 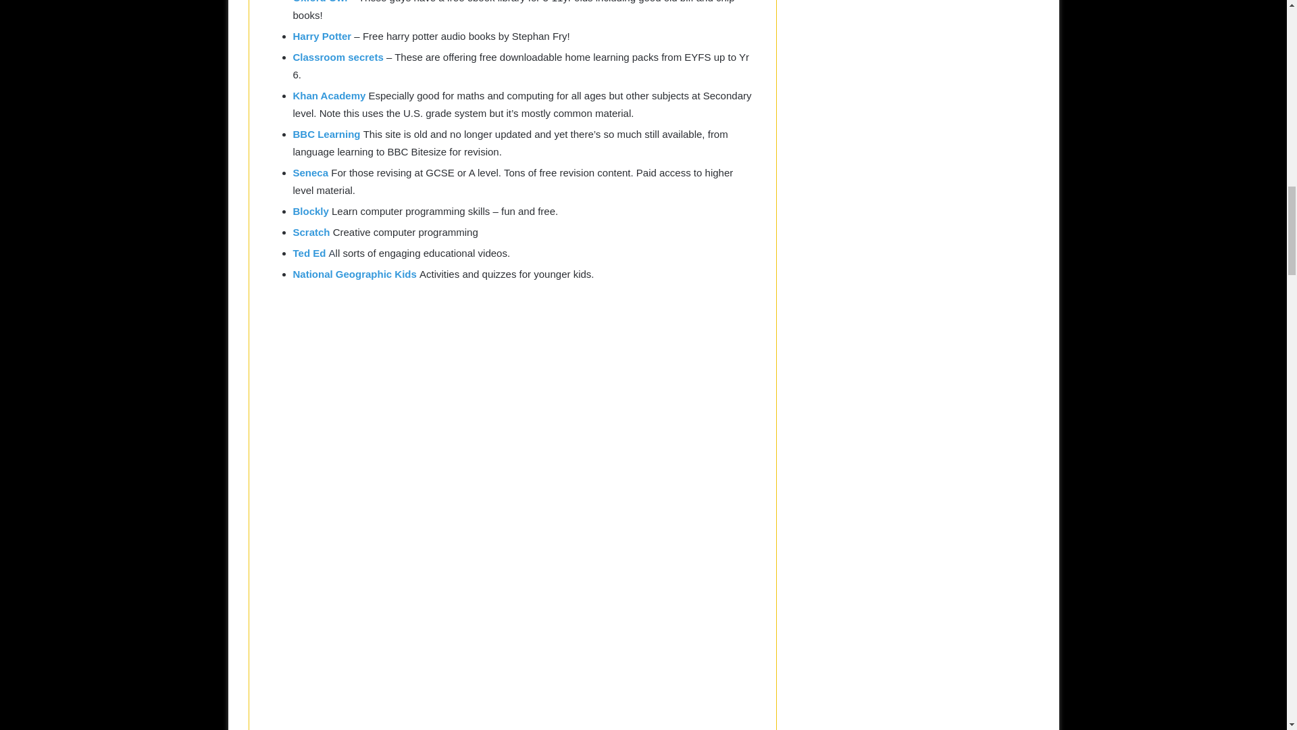 What do you see at coordinates (338, 57) in the screenshot?
I see `Classroom secrets` at bounding box center [338, 57].